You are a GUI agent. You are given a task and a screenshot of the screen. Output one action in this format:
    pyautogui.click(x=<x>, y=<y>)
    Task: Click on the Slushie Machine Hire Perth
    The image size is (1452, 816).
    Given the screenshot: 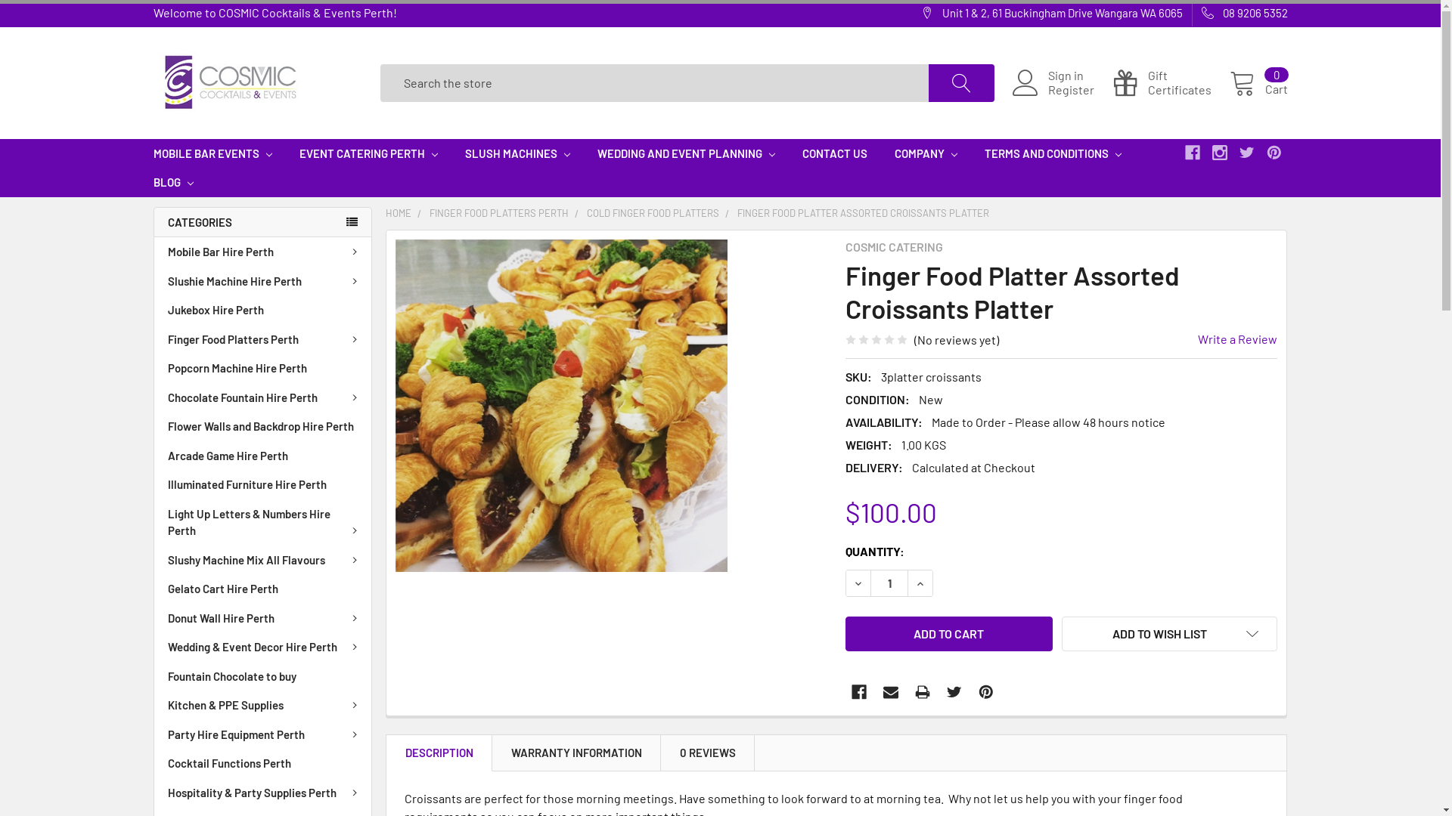 What is the action you would take?
    pyautogui.click(x=263, y=281)
    